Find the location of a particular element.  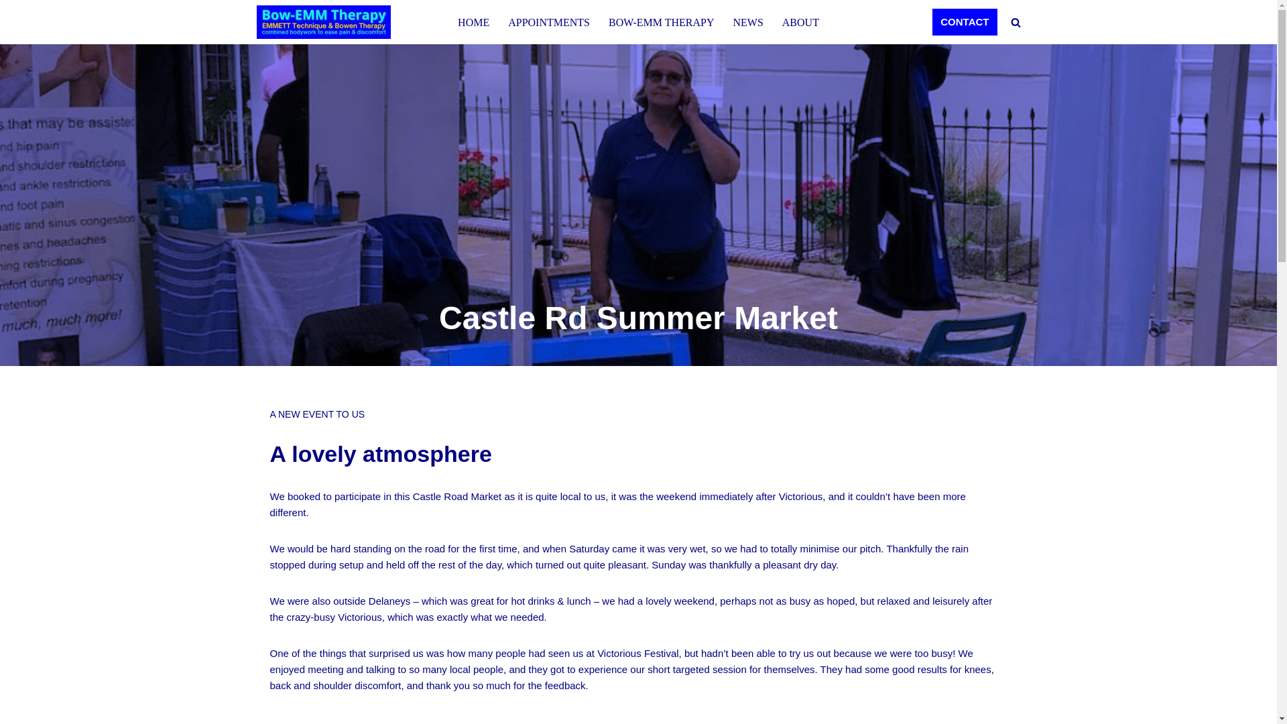

CONTACT is located at coordinates (964, 21).